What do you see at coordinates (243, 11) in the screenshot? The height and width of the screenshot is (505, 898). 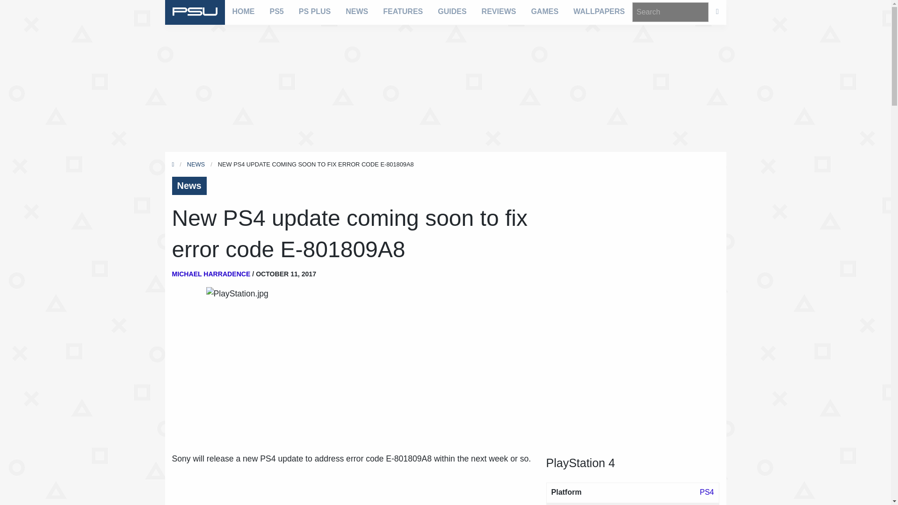 I see `HOME` at bounding box center [243, 11].